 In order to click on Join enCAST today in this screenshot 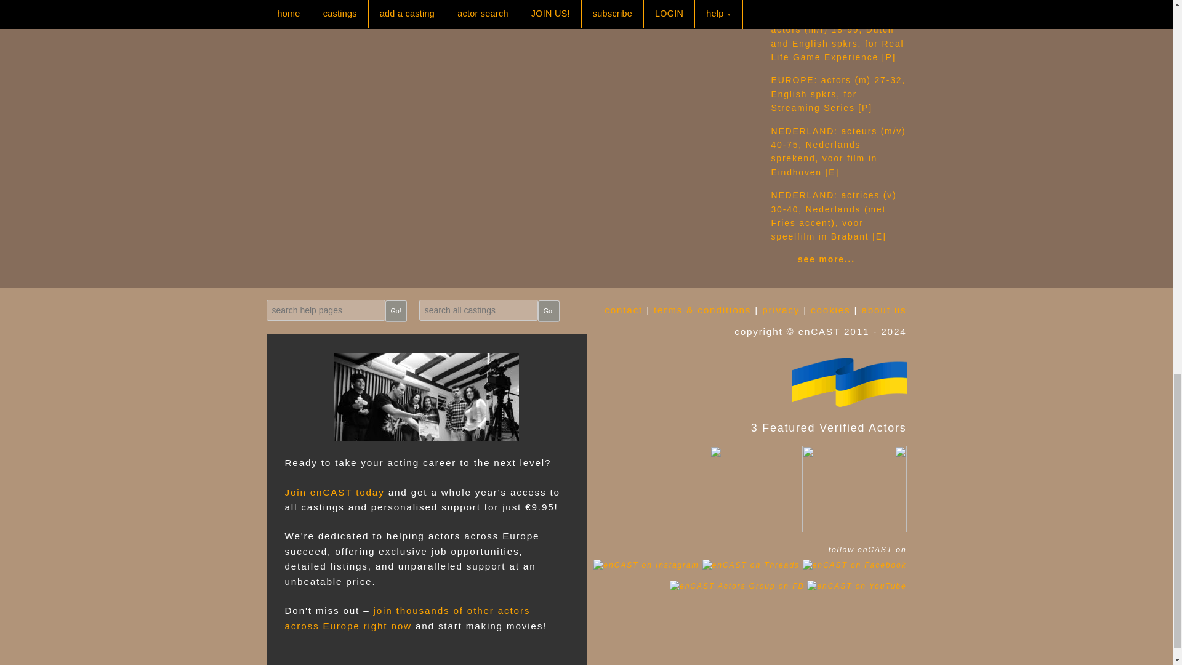, I will do `click(334, 491)`.